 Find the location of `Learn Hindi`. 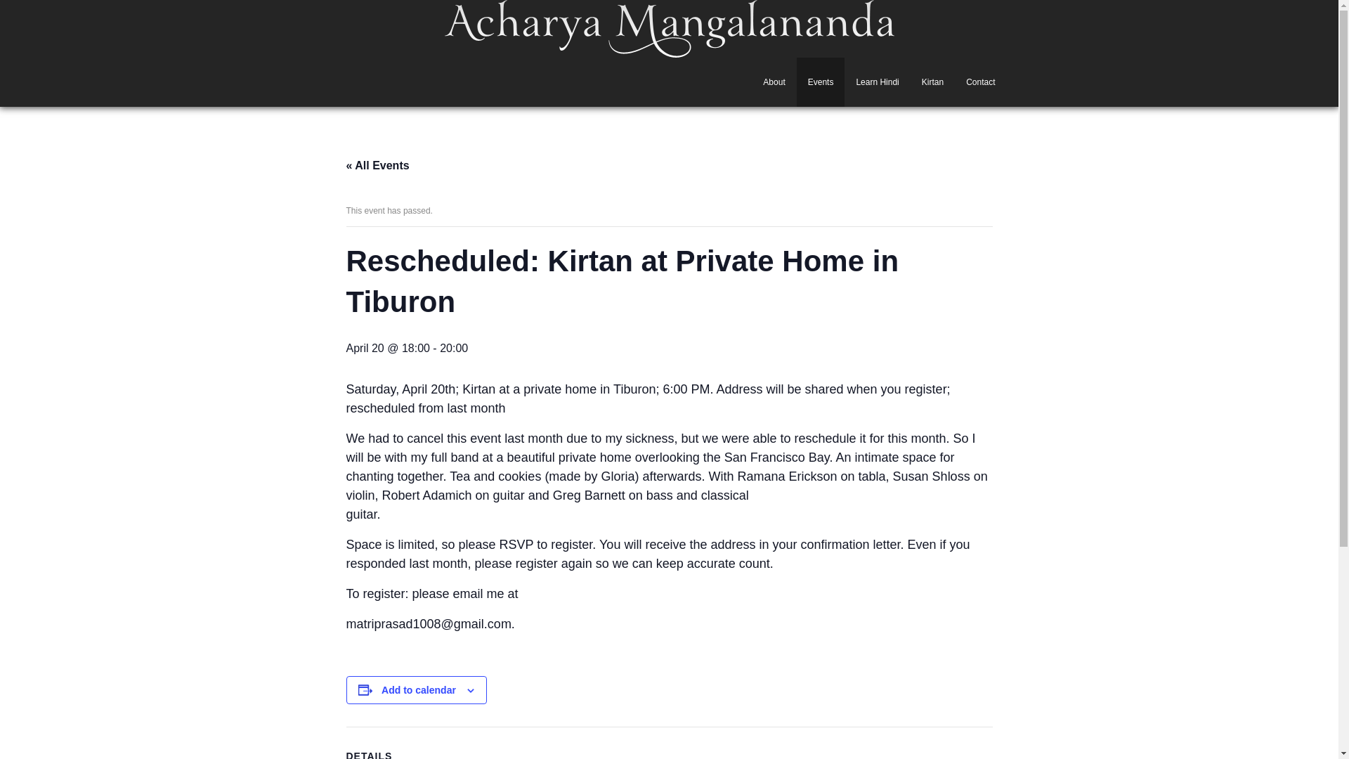

Learn Hindi is located at coordinates (877, 82).